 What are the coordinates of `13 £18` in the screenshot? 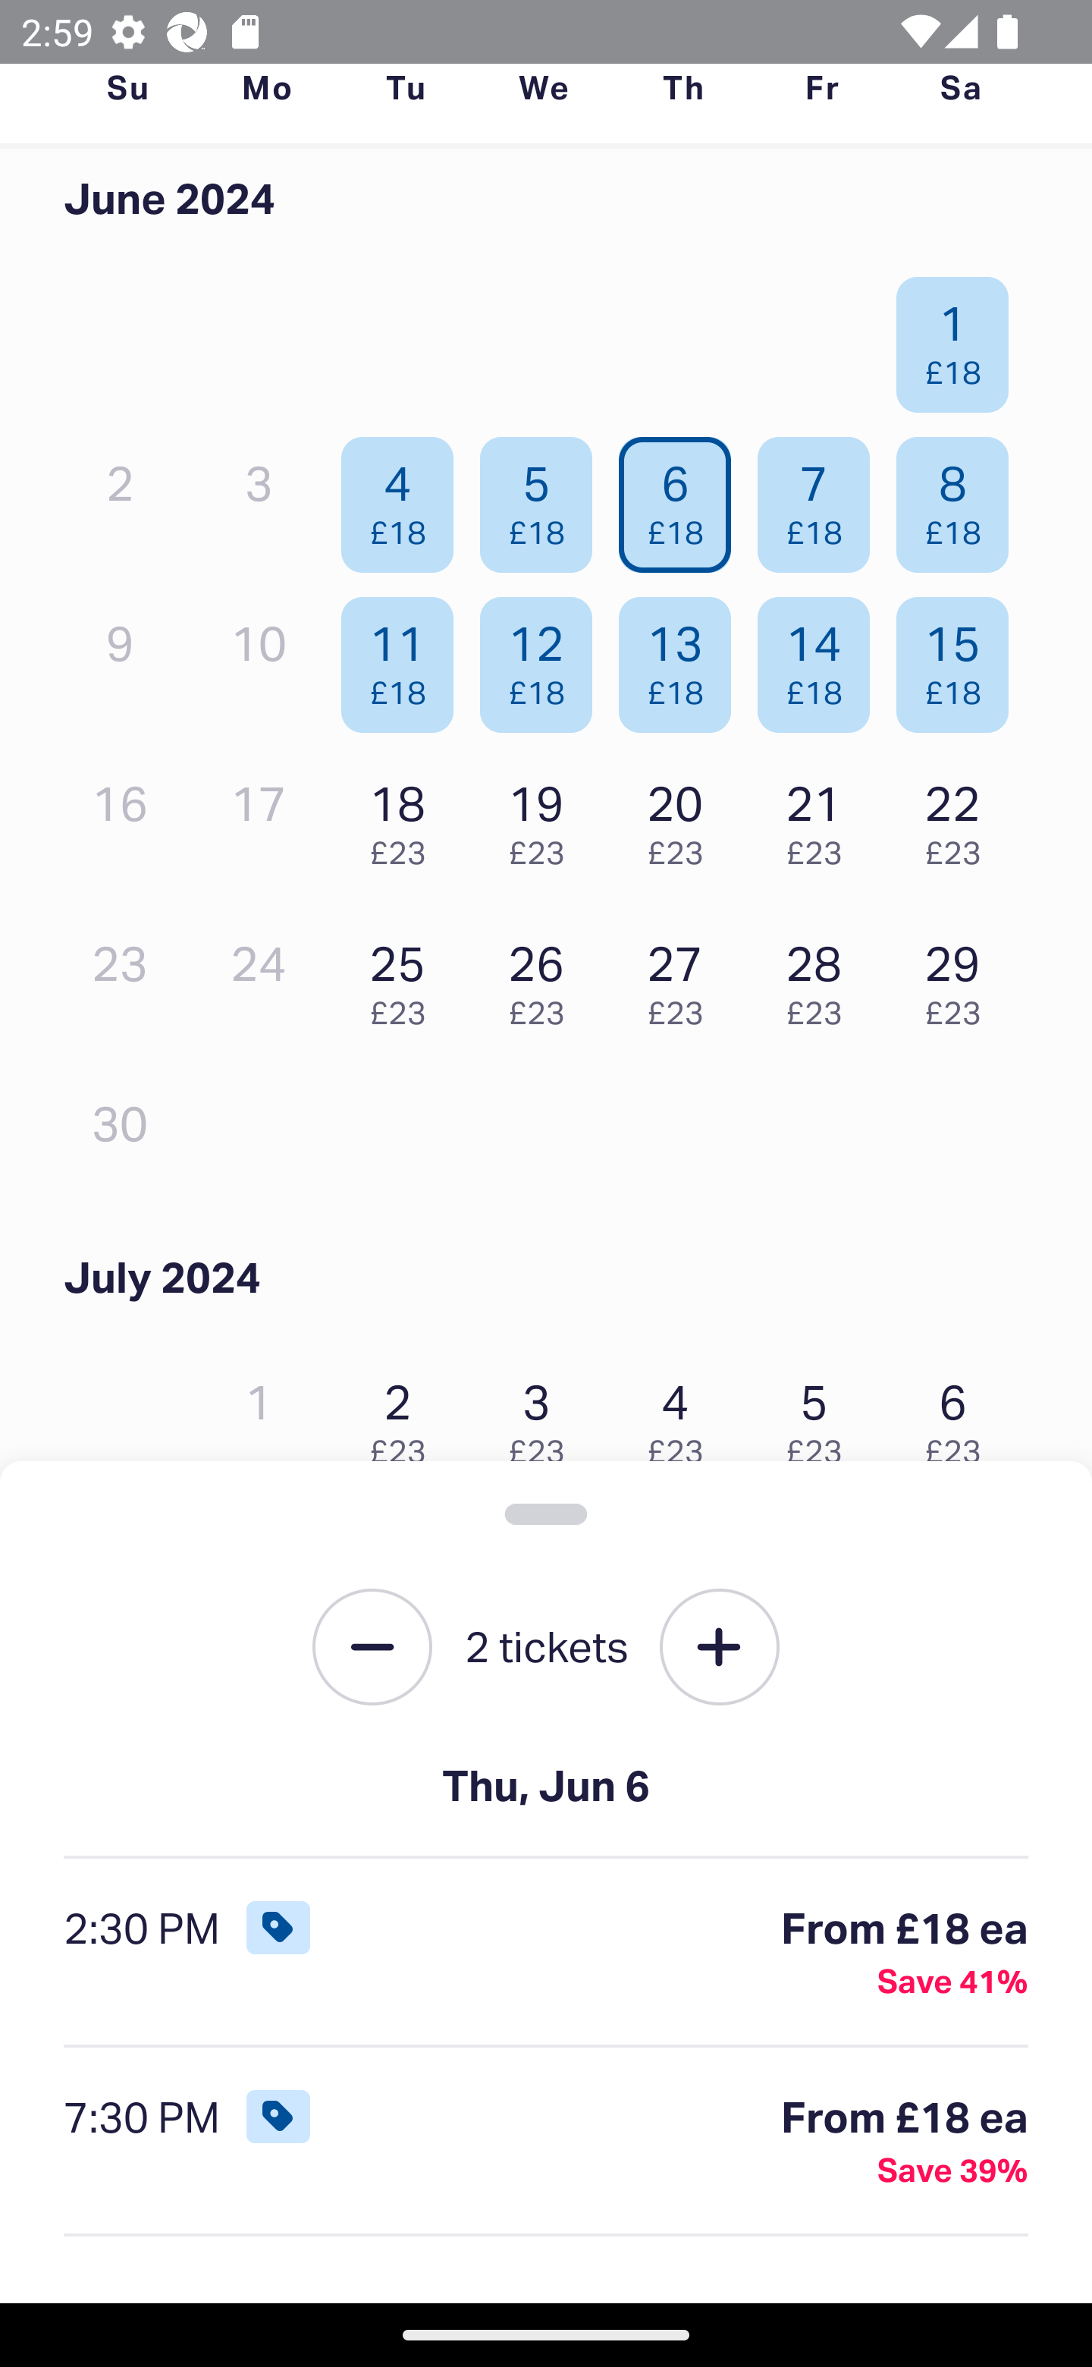 It's located at (682, 658).